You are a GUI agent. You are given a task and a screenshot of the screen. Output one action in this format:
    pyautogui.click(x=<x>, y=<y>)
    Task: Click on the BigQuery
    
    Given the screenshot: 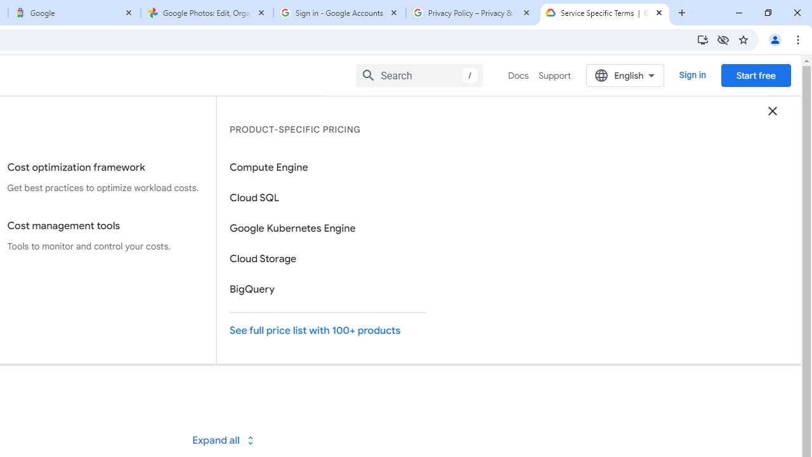 What is the action you would take?
    pyautogui.click(x=328, y=289)
    